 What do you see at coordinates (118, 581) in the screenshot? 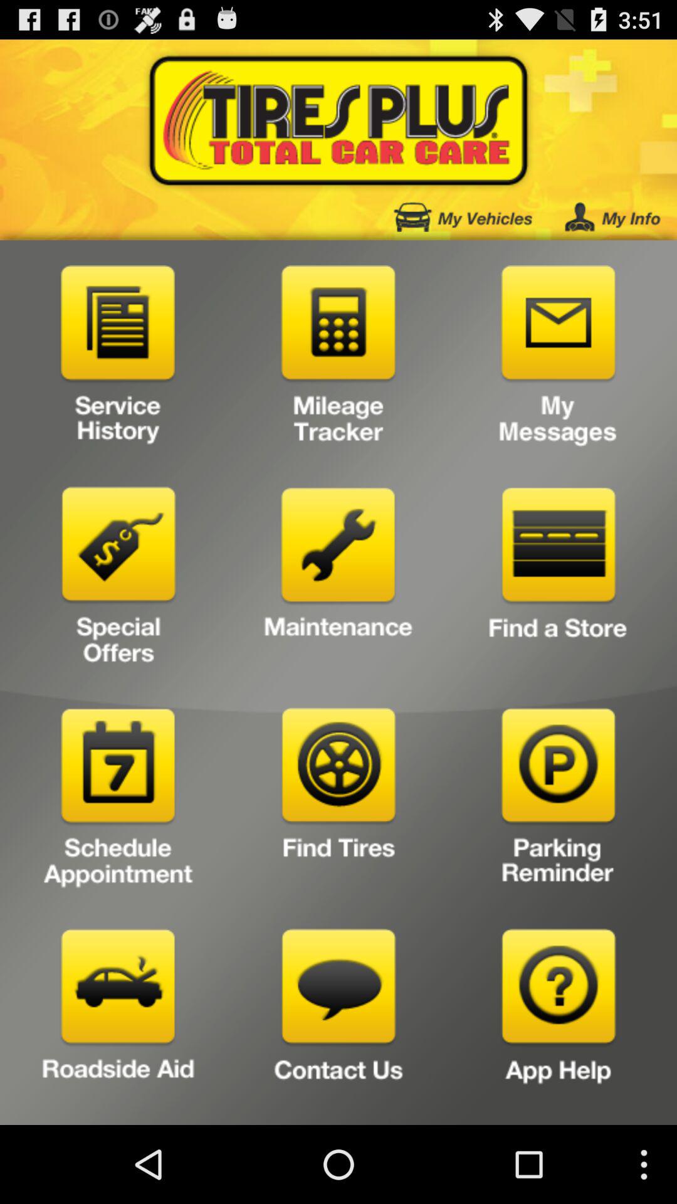
I see `go to see special offers` at bounding box center [118, 581].